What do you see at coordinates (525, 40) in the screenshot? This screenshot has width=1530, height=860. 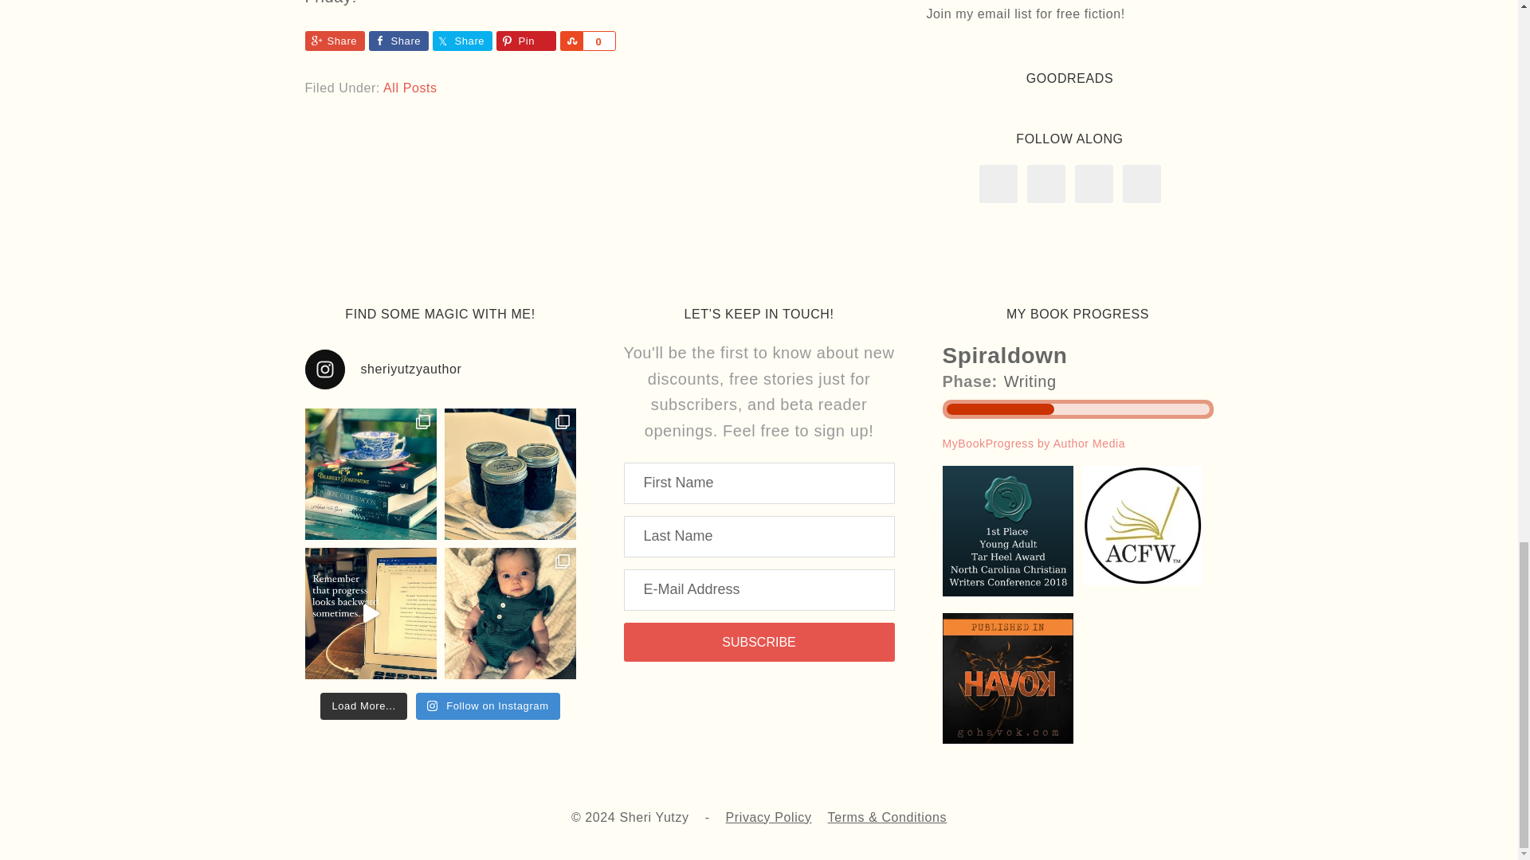 I see `Pin` at bounding box center [525, 40].